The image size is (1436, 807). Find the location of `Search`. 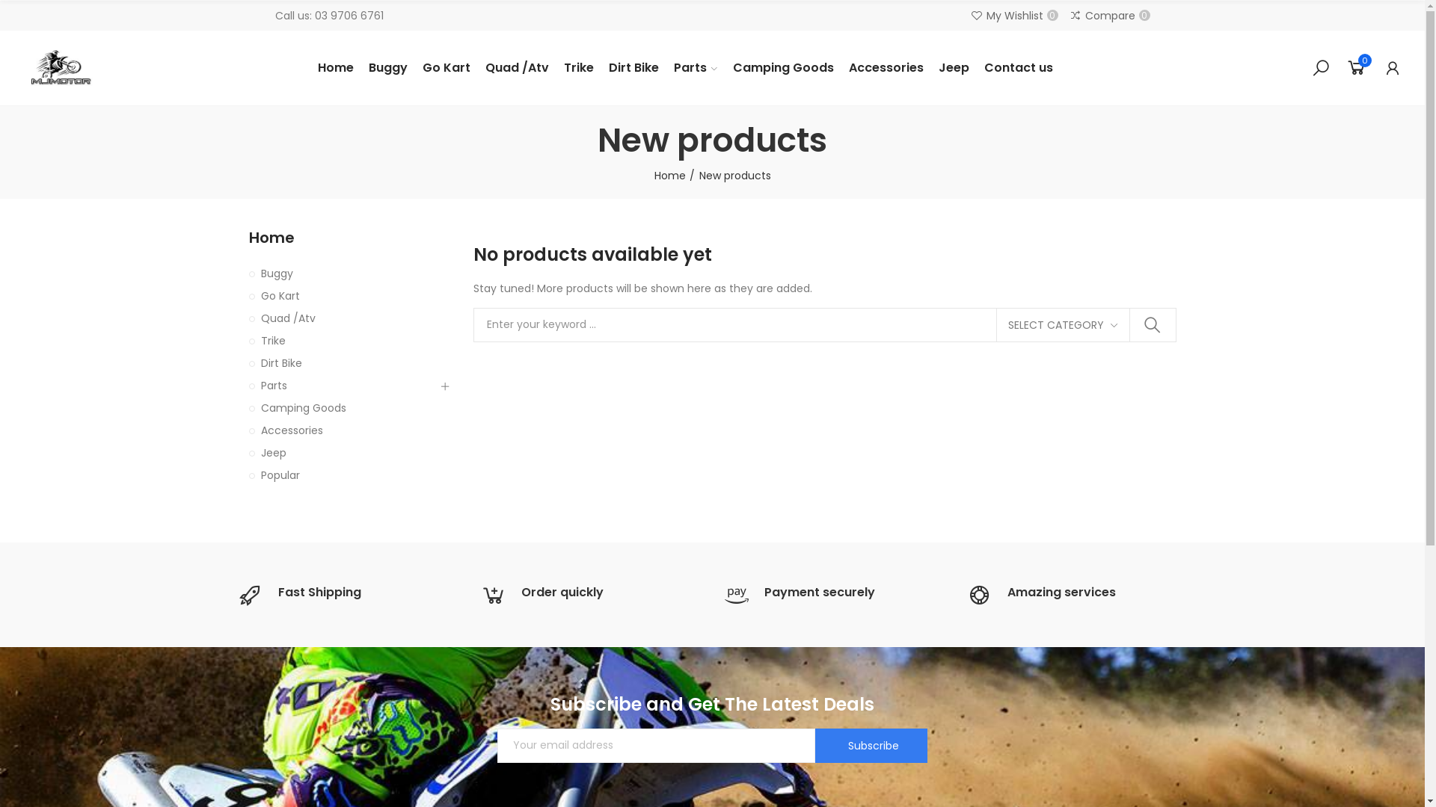

Search is located at coordinates (1321, 68).